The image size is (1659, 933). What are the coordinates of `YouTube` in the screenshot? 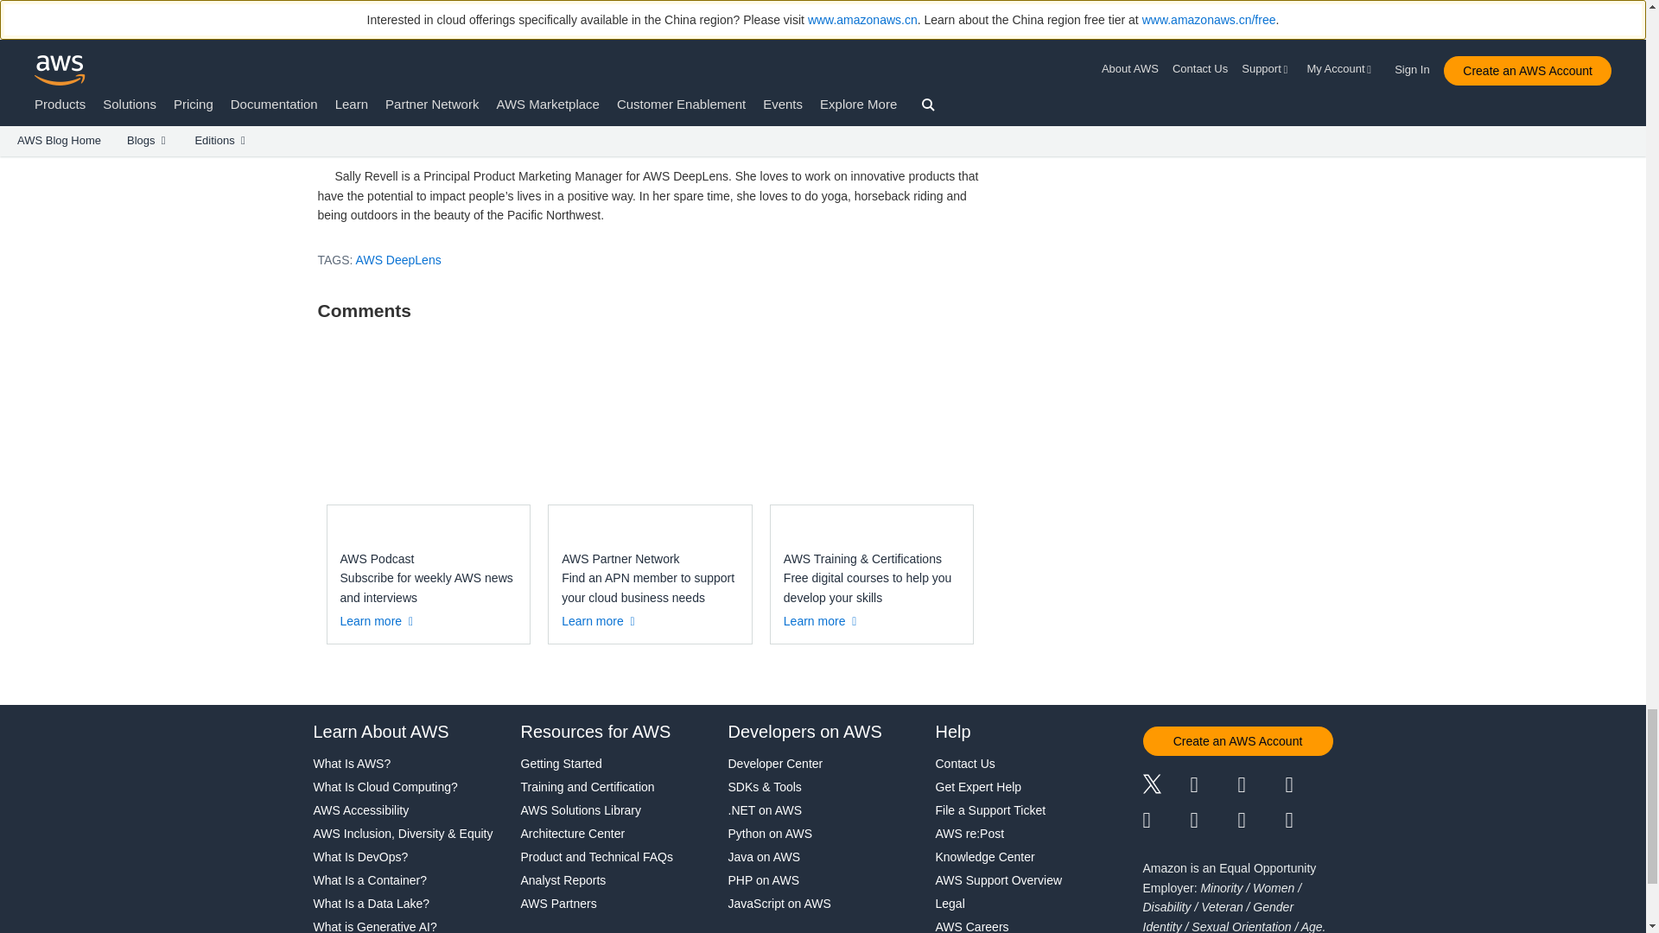 It's located at (1214, 821).